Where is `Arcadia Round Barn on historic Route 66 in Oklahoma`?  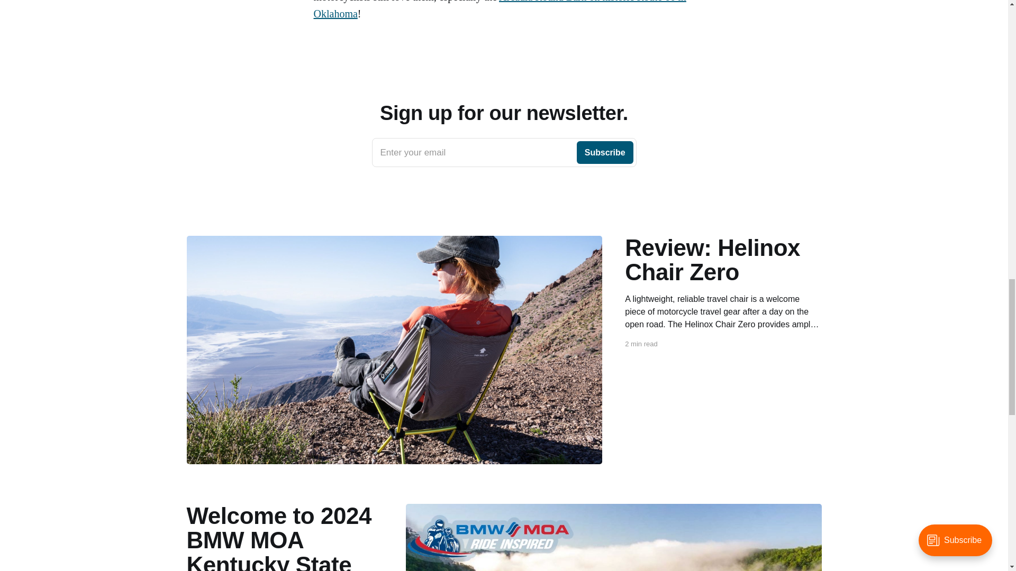 Arcadia Round Barn on historic Route 66 in Oklahoma is located at coordinates (504, 153).